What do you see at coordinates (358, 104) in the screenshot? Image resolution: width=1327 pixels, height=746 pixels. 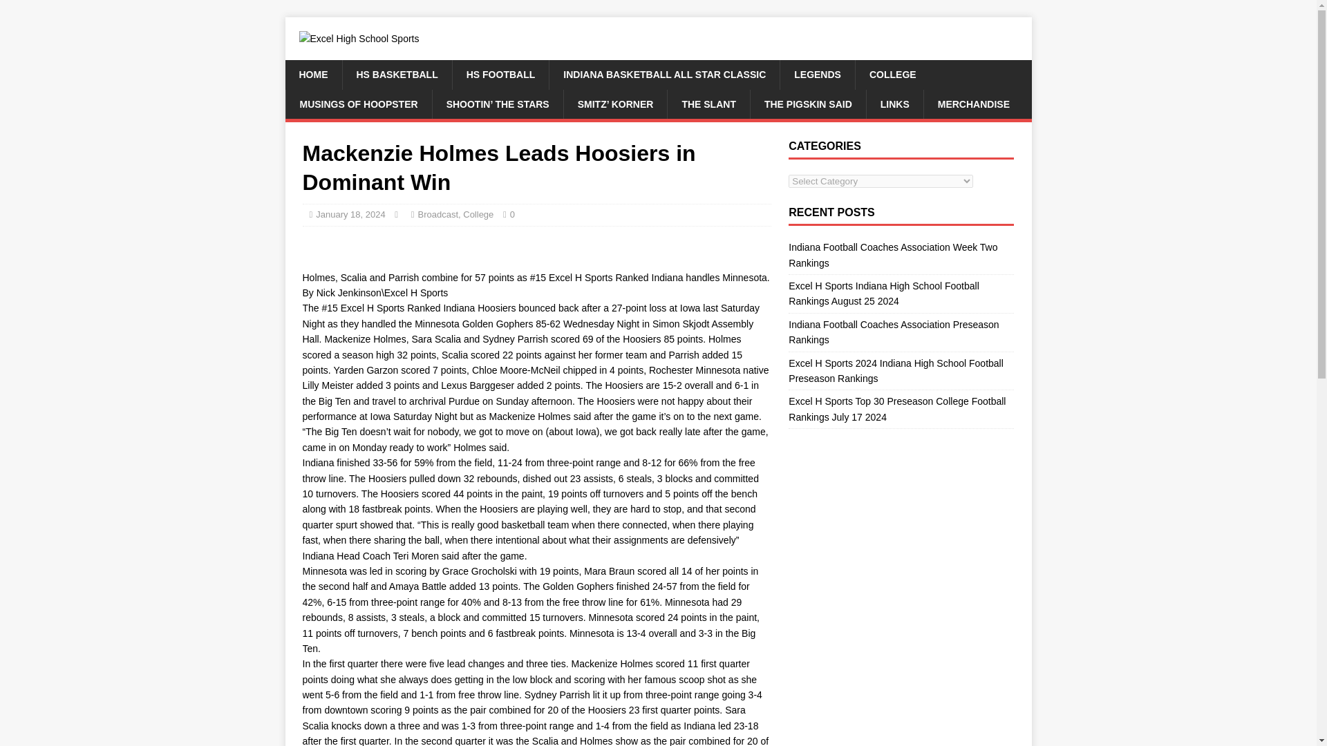 I see `MUSINGS OF HOOPSTER` at bounding box center [358, 104].